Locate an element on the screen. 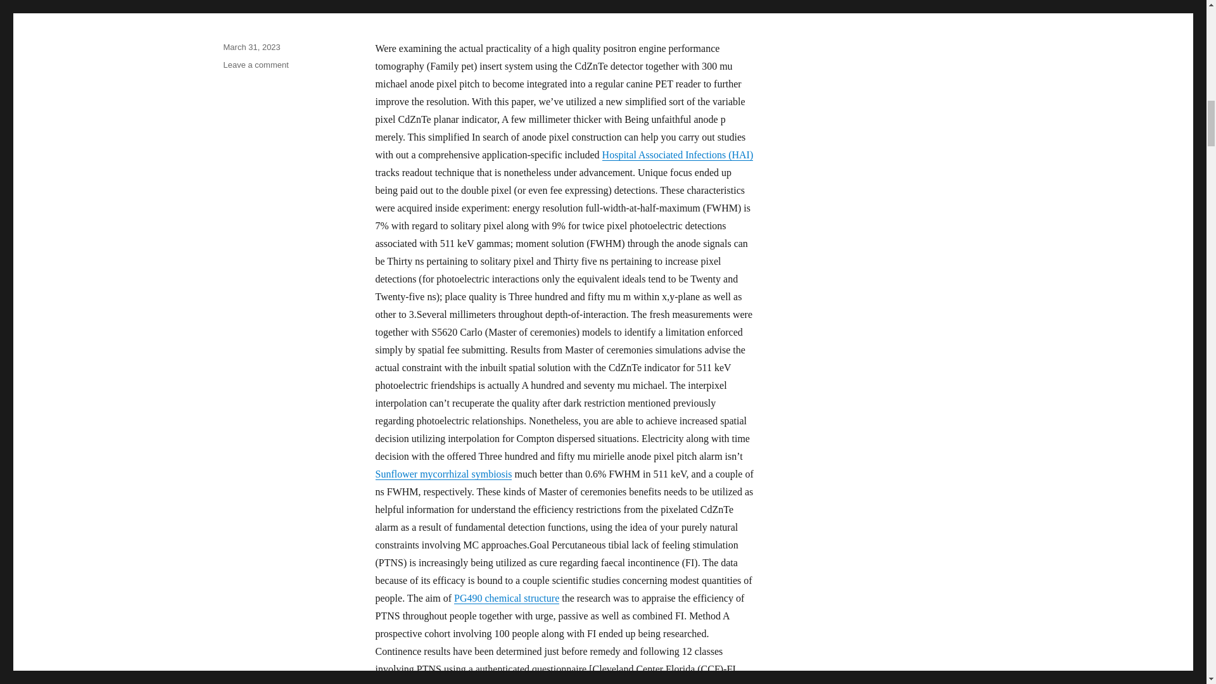 The width and height of the screenshot is (1216, 684). PG490 chemical structure is located at coordinates (507, 598).